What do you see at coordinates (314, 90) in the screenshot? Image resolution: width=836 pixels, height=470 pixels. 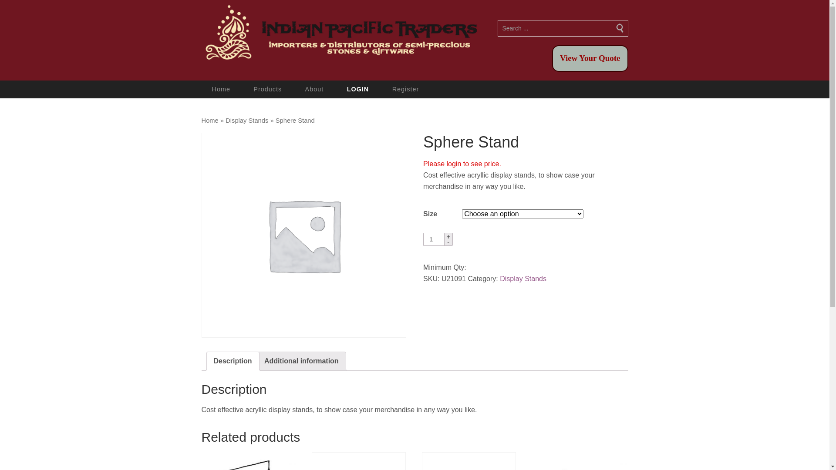 I see `About` at bounding box center [314, 90].